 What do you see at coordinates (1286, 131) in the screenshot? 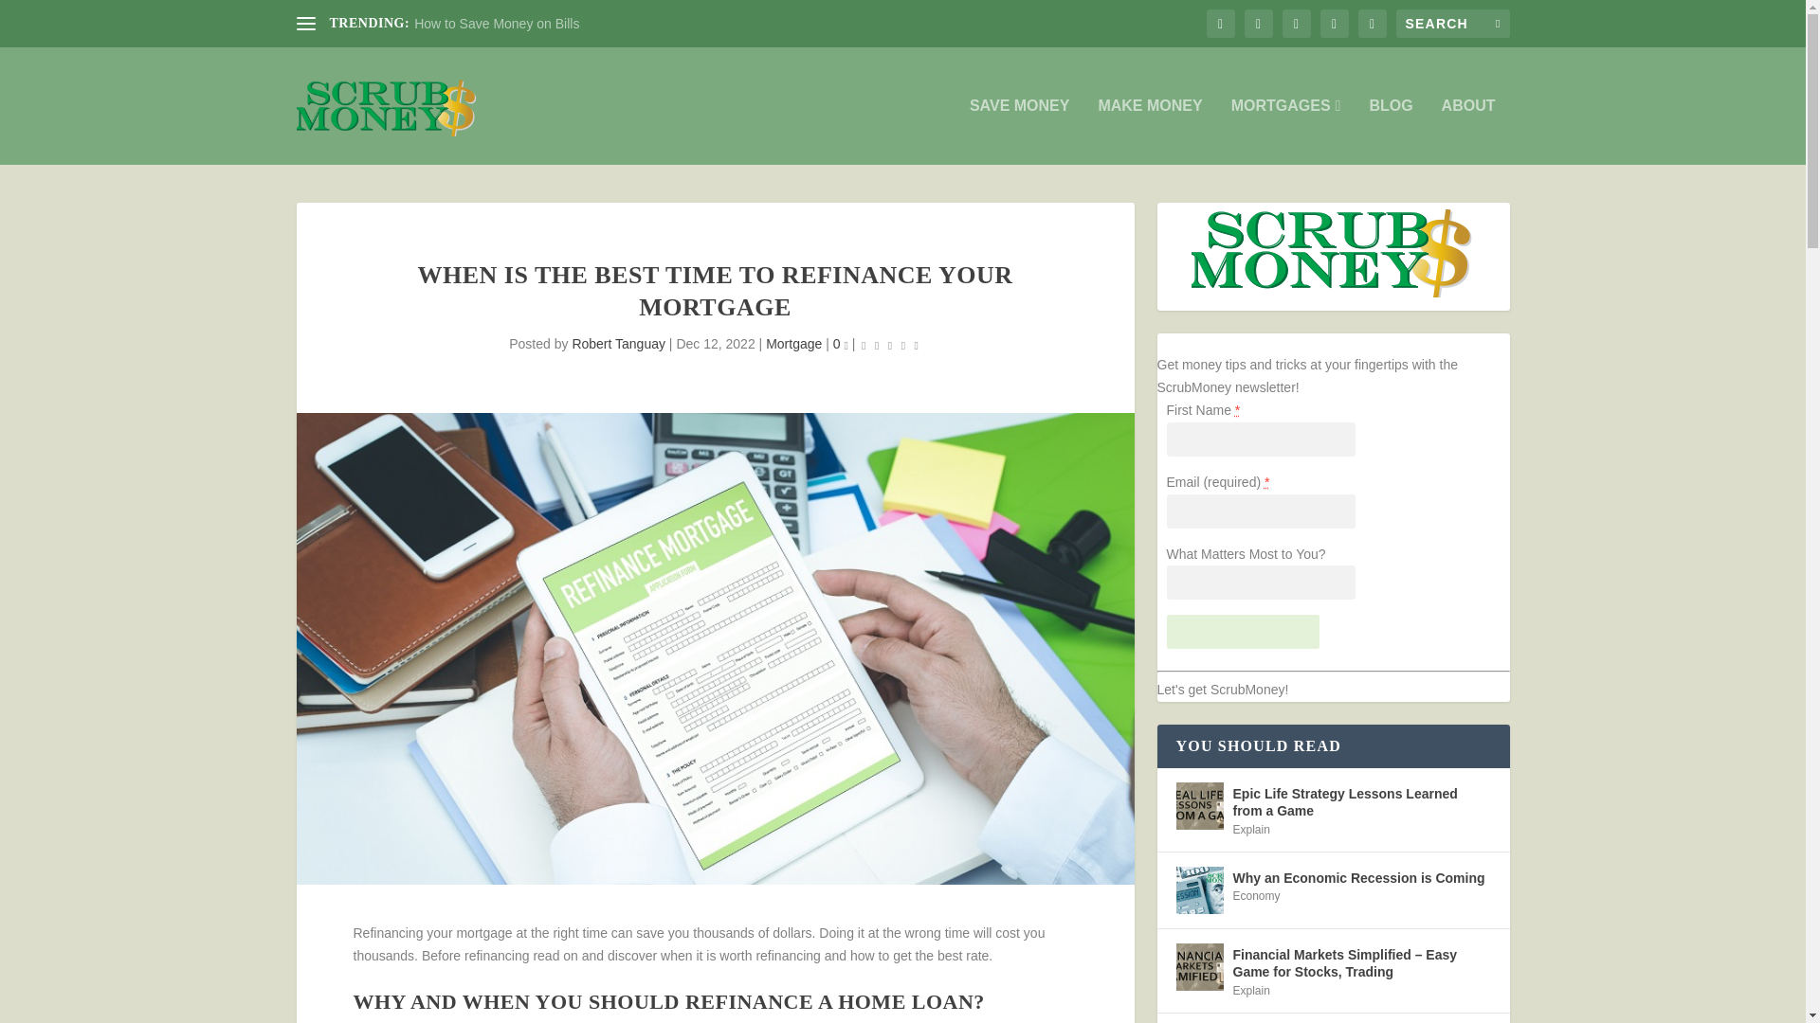
I see `MORTGAGES` at bounding box center [1286, 131].